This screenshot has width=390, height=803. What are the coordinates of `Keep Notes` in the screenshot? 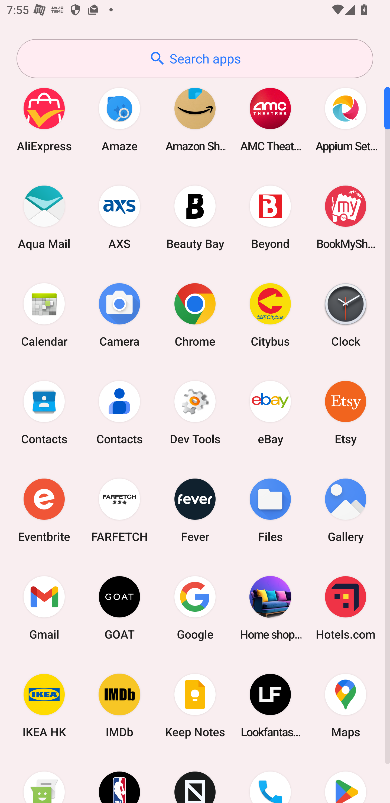 It's located at (195, 706).